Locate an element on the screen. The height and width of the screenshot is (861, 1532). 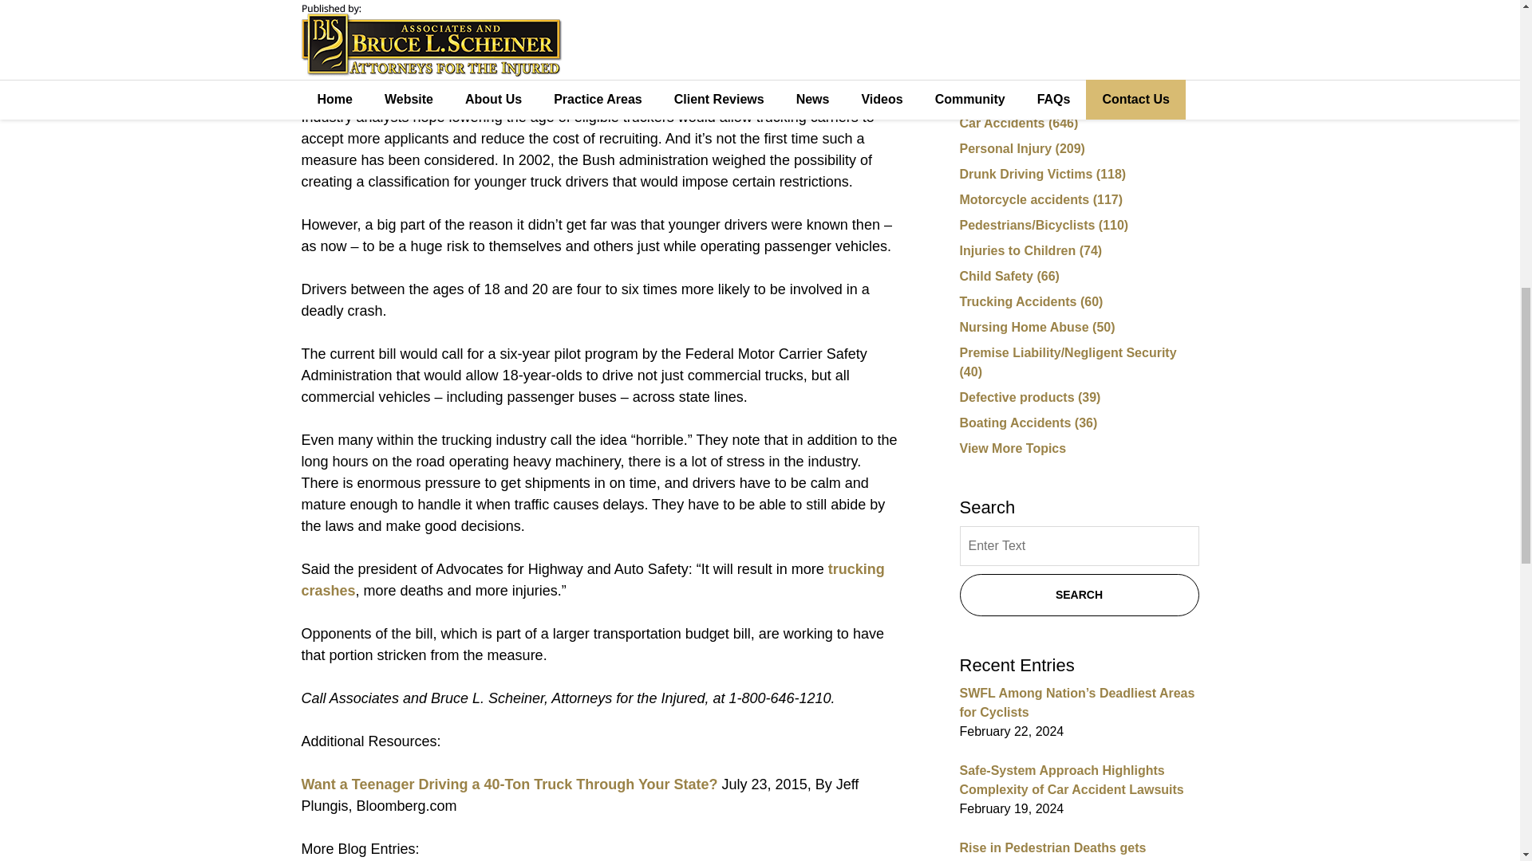
trucking crashes is located at coordinates (594, 580).